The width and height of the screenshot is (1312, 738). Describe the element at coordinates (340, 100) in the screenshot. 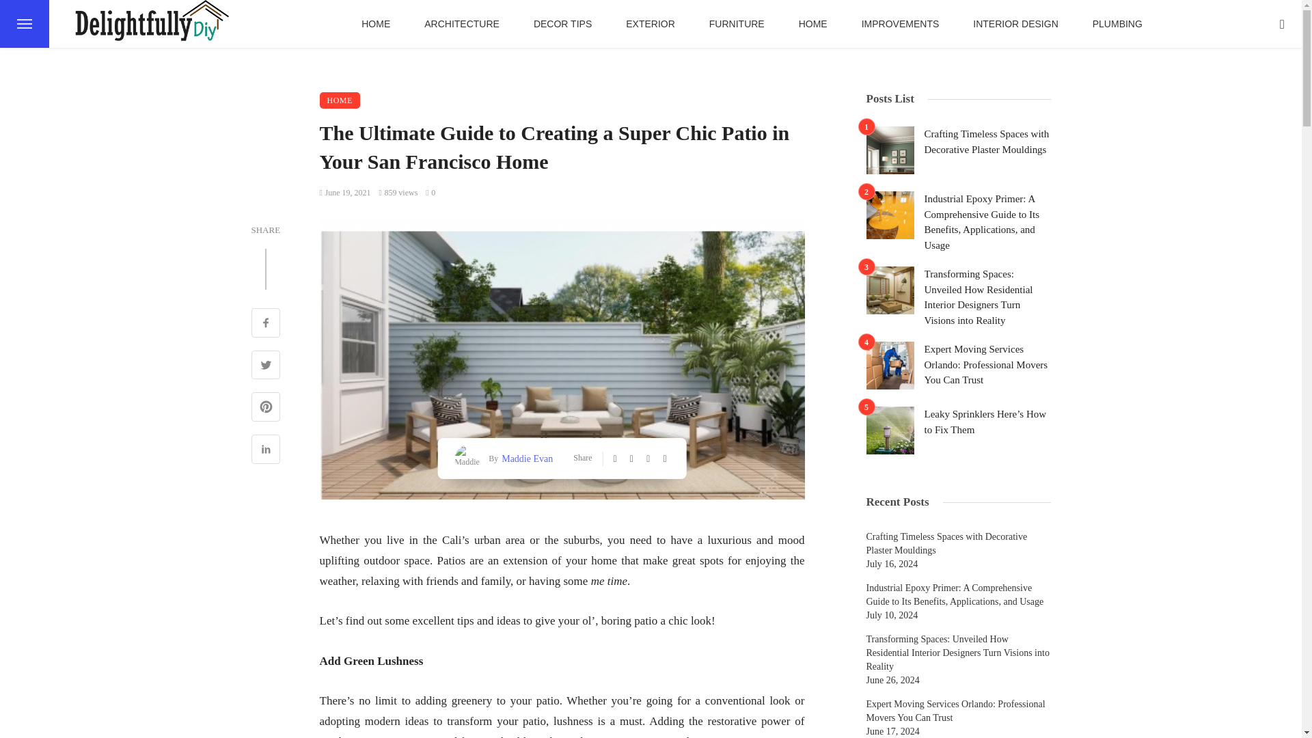

I see `HOME` at that location.